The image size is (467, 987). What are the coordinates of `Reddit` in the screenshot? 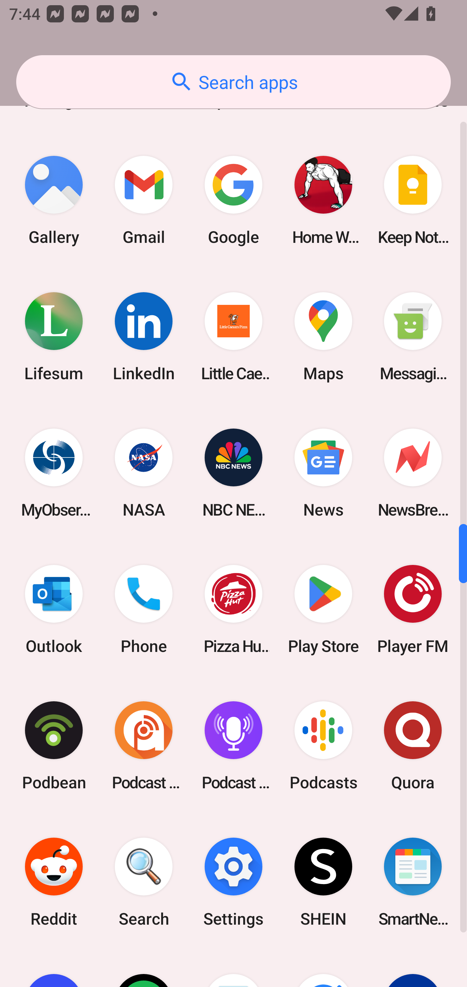 It's located at (54, 882).